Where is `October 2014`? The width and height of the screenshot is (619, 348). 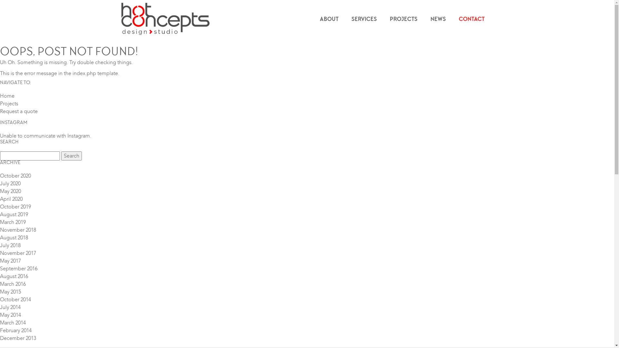
October 2014 is located at coordinates (15, 300).